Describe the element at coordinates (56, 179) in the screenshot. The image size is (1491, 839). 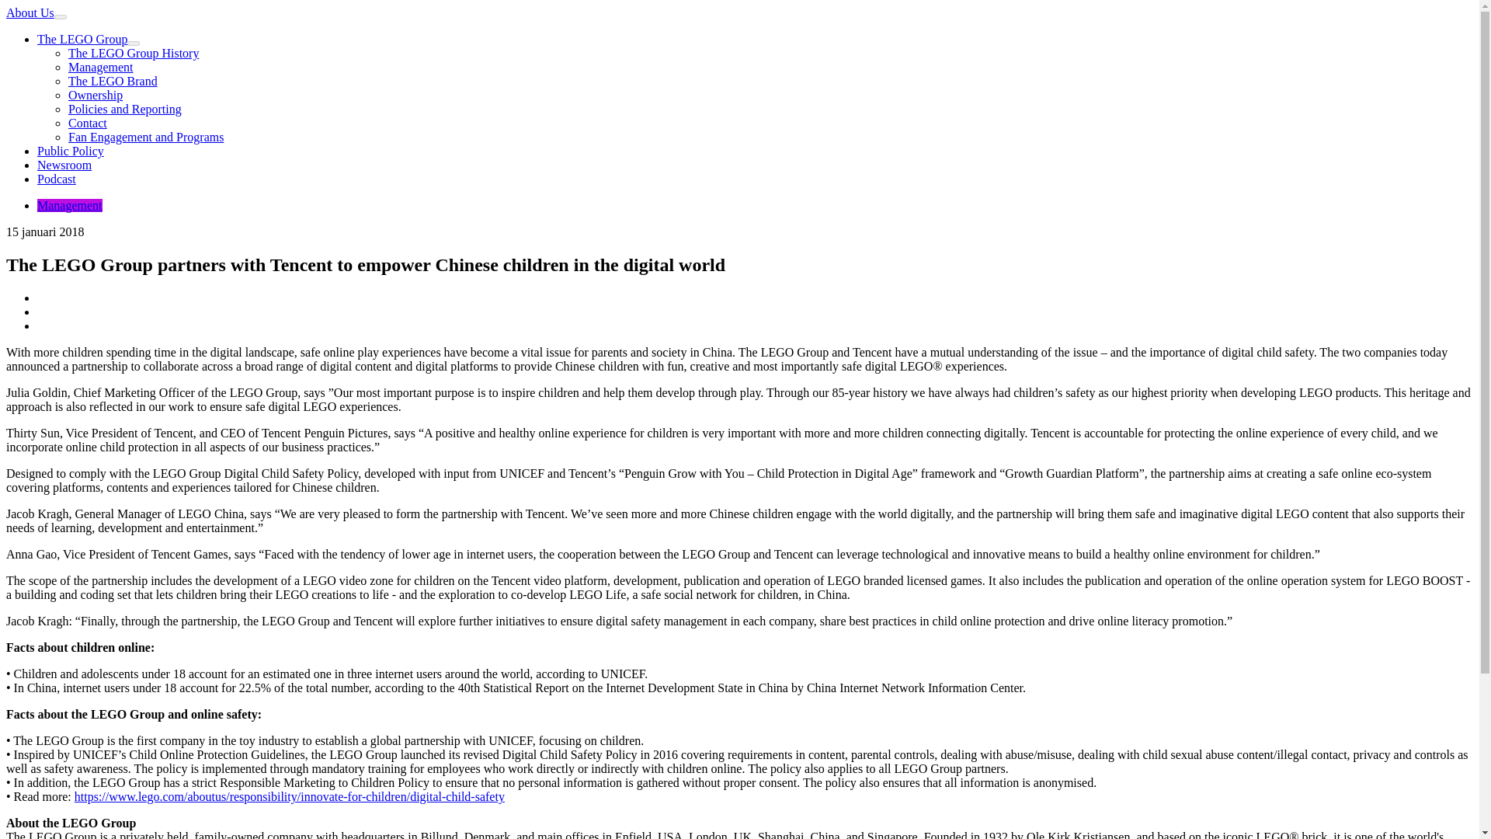
I see `Podcast` at that location.